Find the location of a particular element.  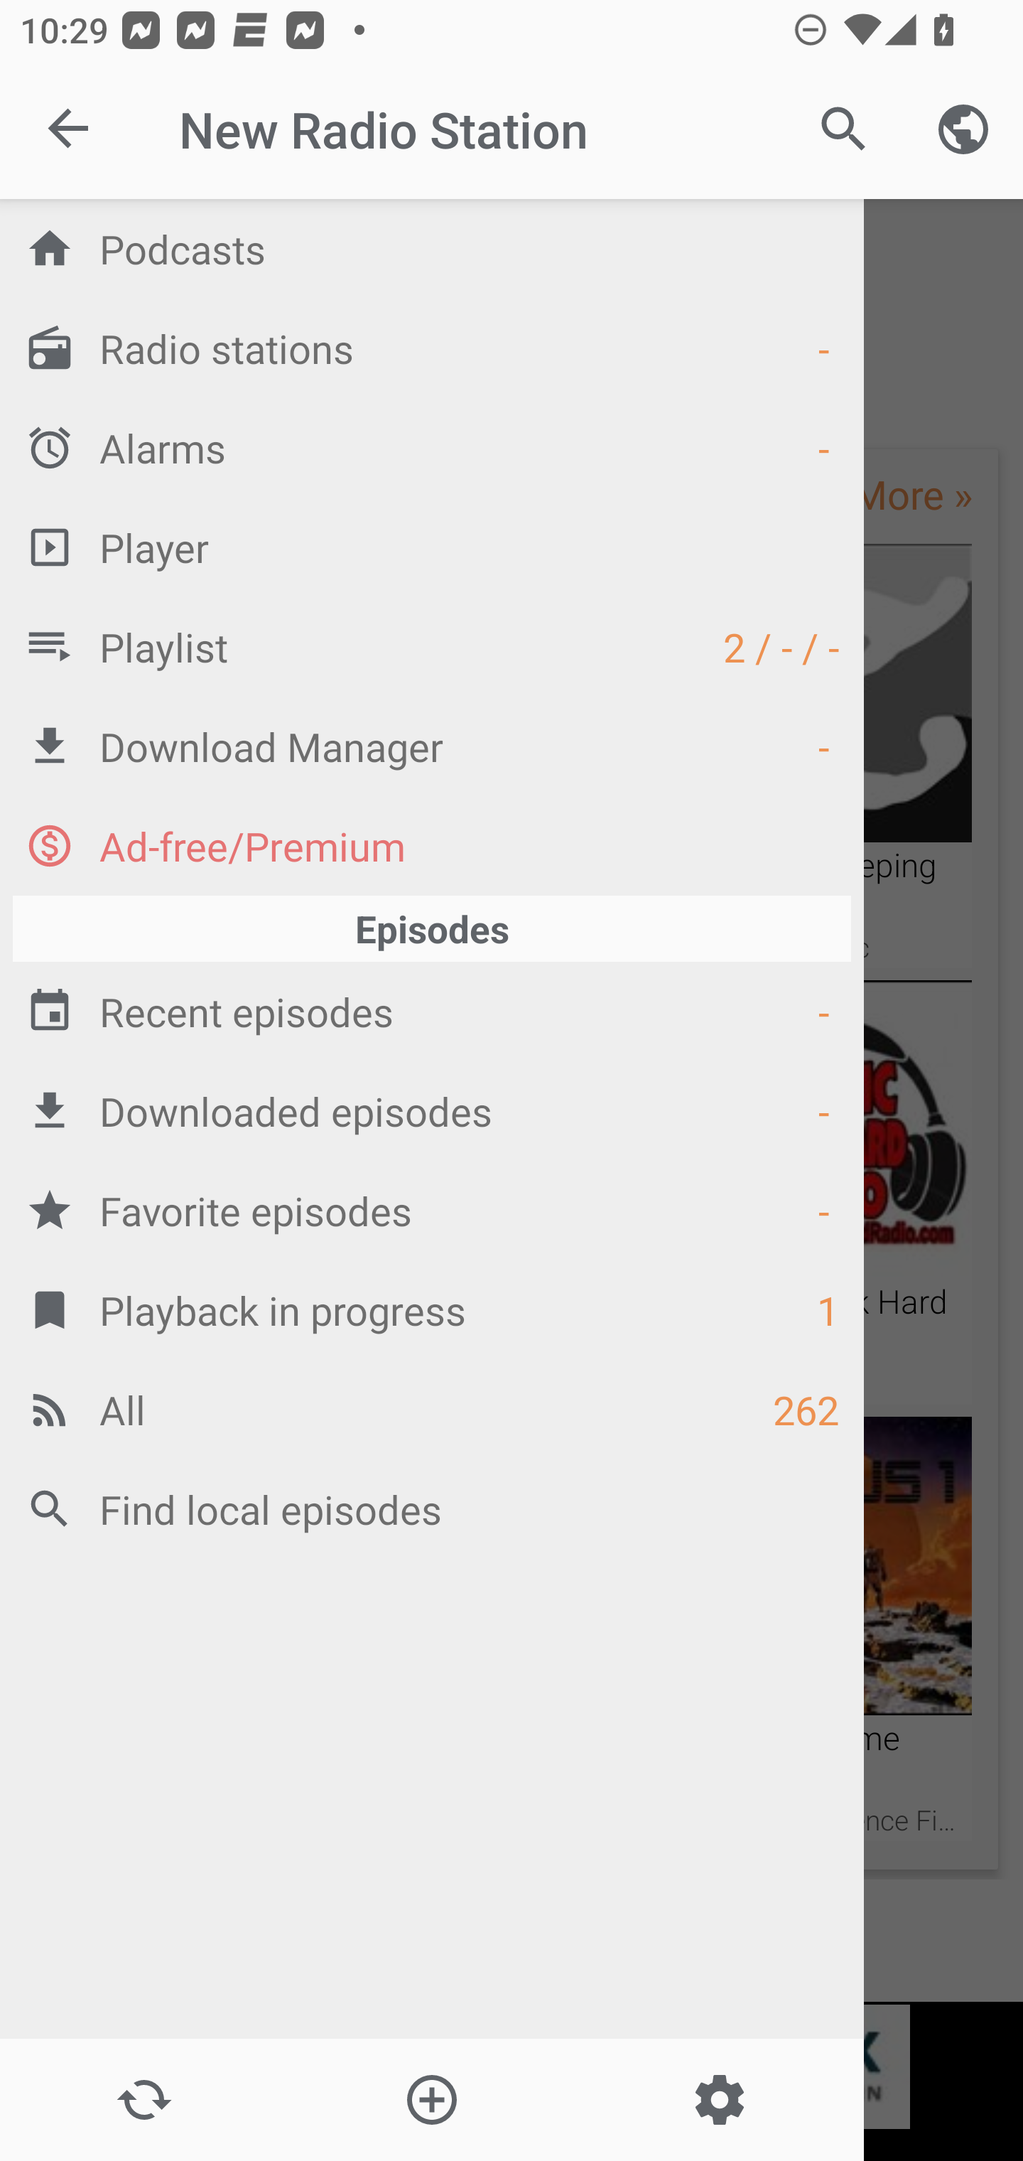

Radio stations  -  is located at coordinates (432, 348).